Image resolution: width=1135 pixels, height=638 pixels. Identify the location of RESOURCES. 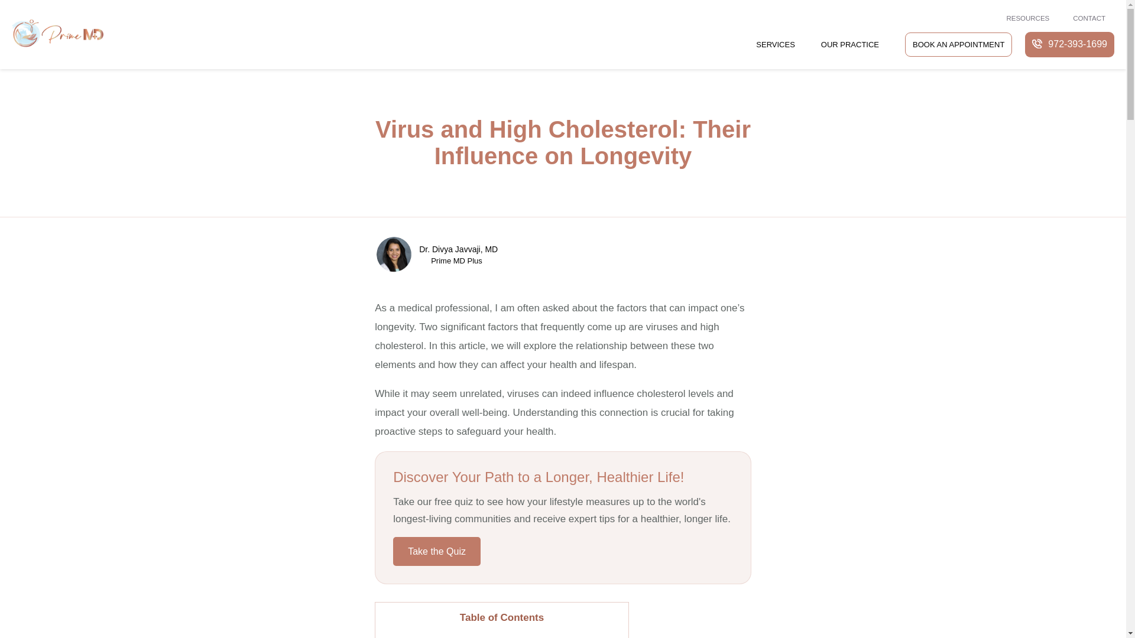
(1024, 19).